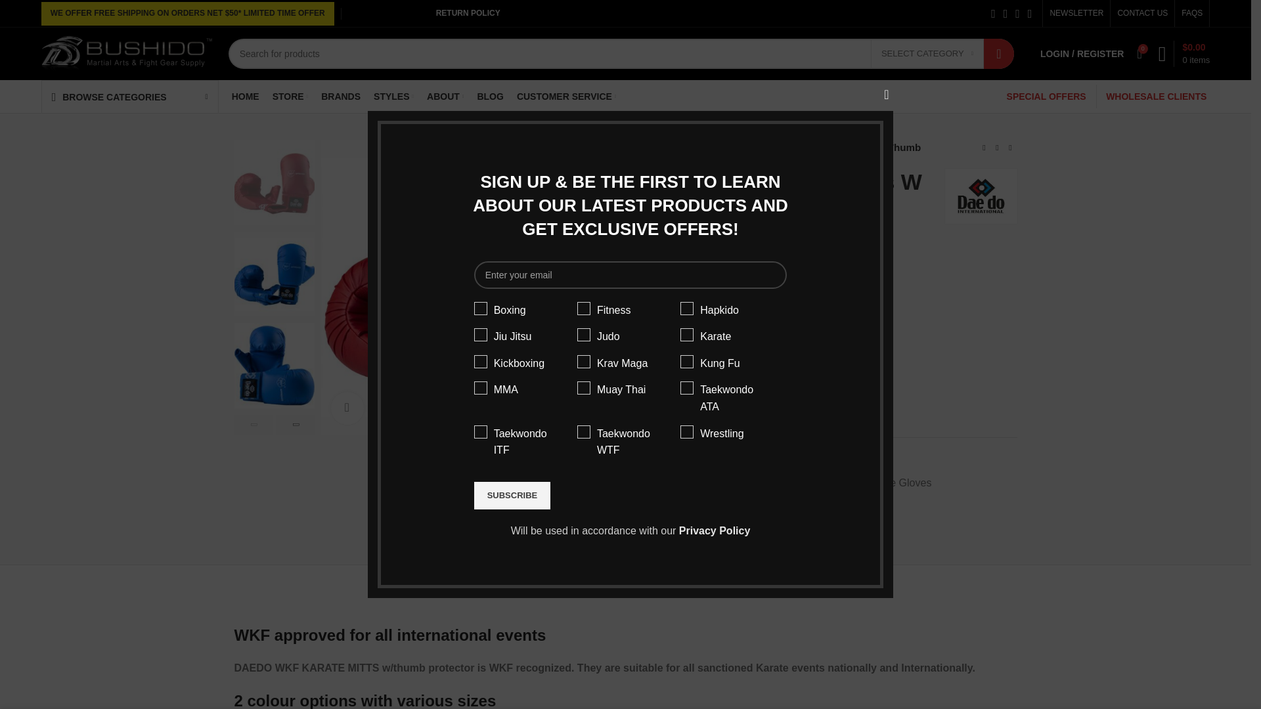 The image size is (1261, 709). I want to click on SELECT CATEGORY, so click(927, 53).